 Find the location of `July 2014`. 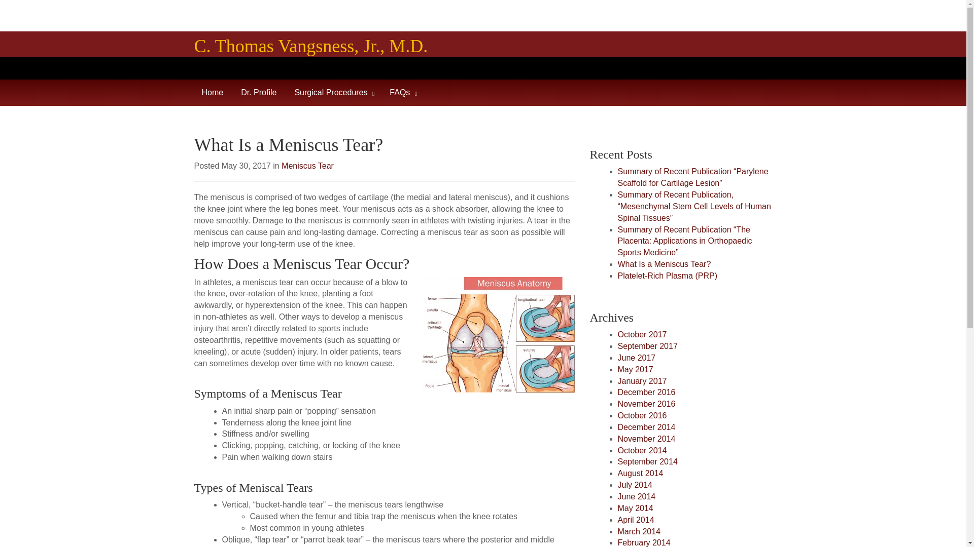

July 2014 is located at coordinates (635, 485).